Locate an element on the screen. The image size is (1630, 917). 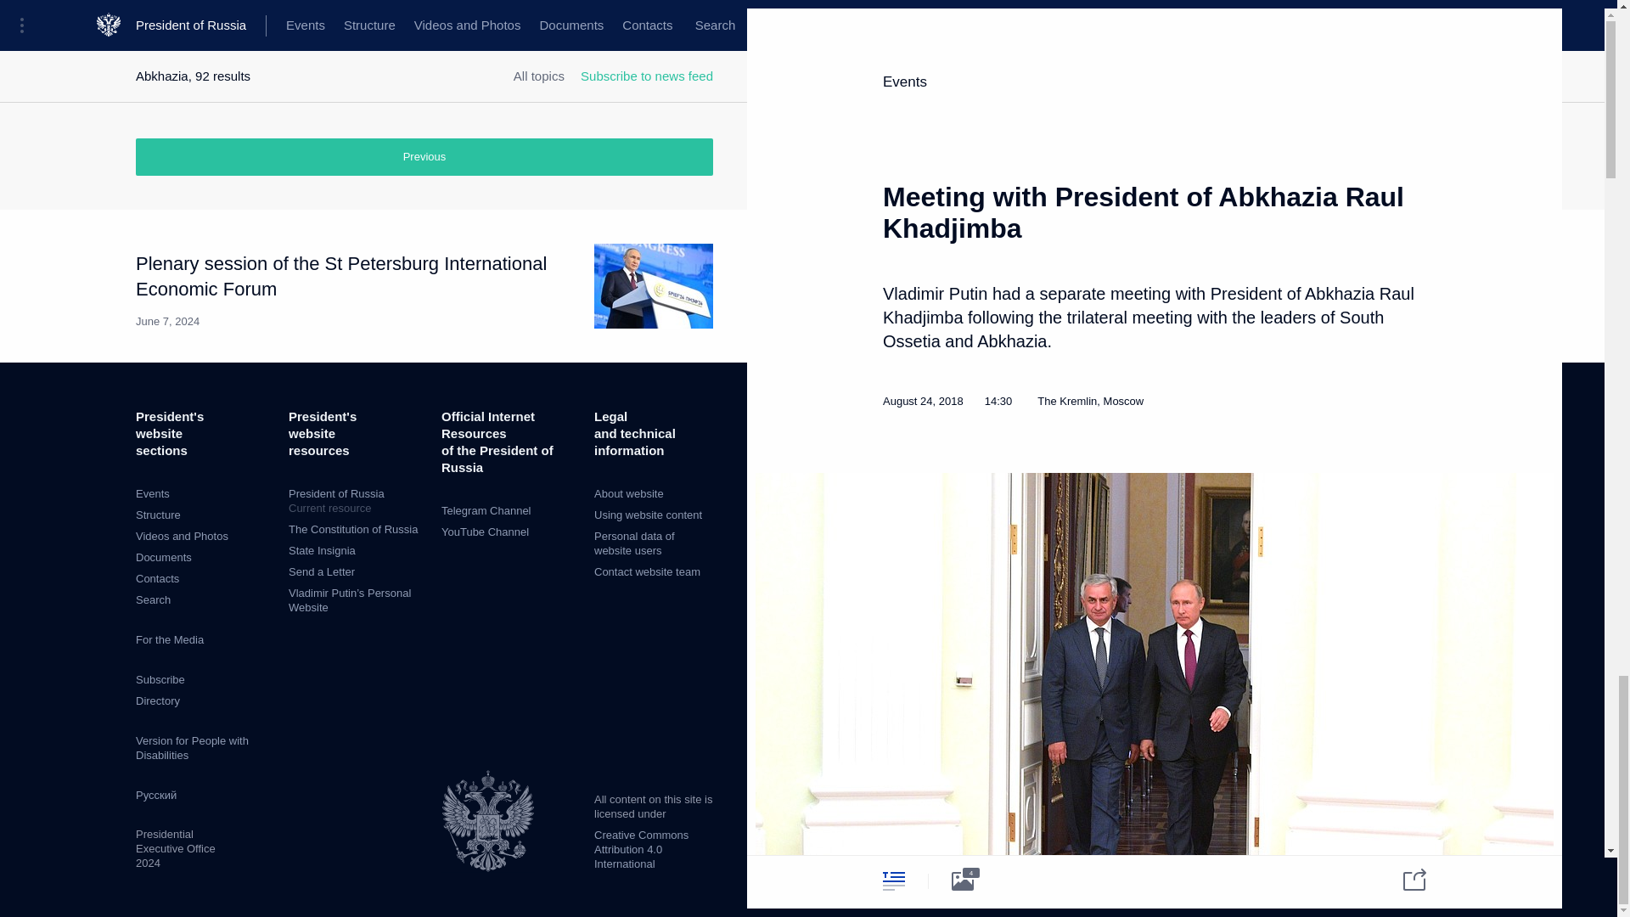
Structure is located at coordinates (158, 515).